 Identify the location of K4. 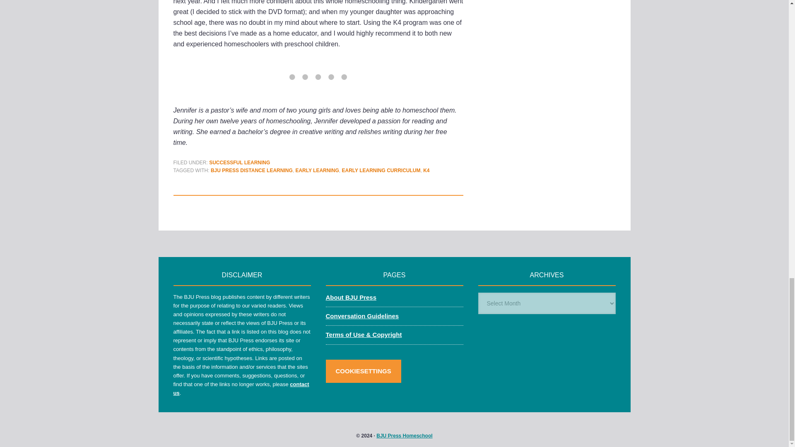
(426, 171).